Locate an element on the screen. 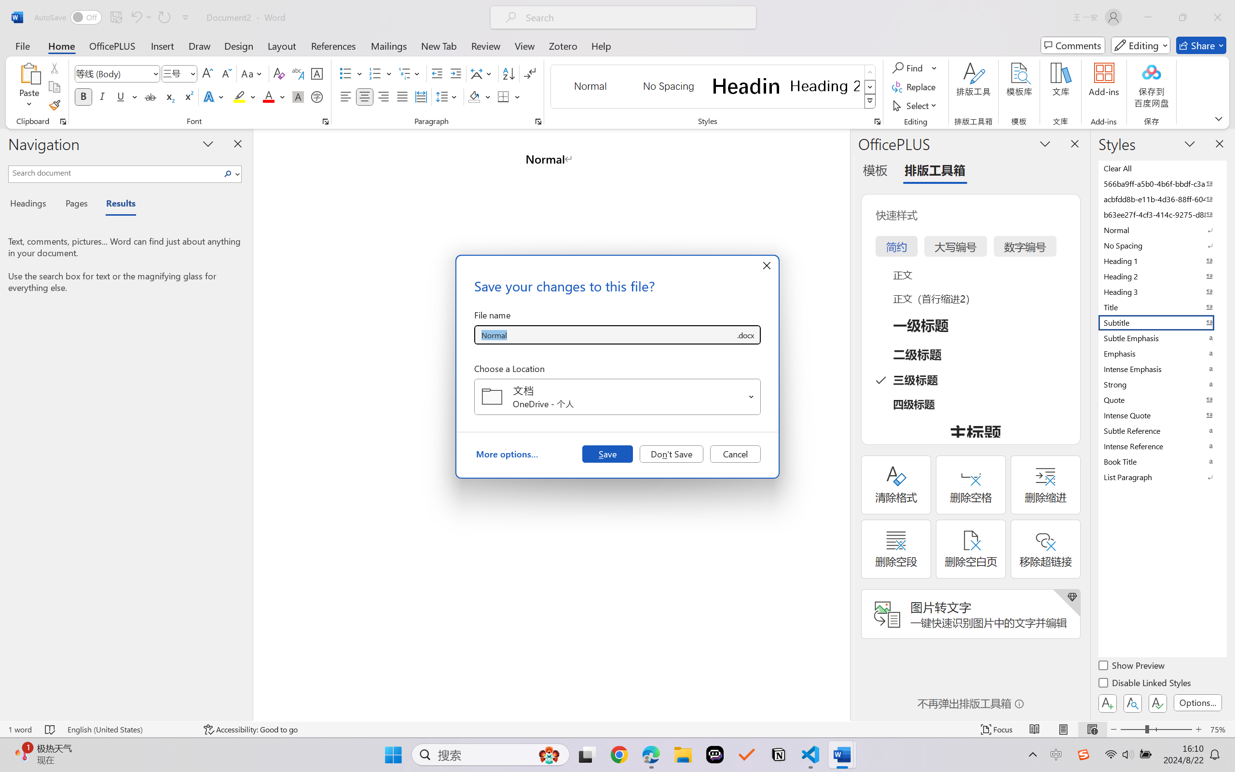  Close is located at coordinates (1218, 17).